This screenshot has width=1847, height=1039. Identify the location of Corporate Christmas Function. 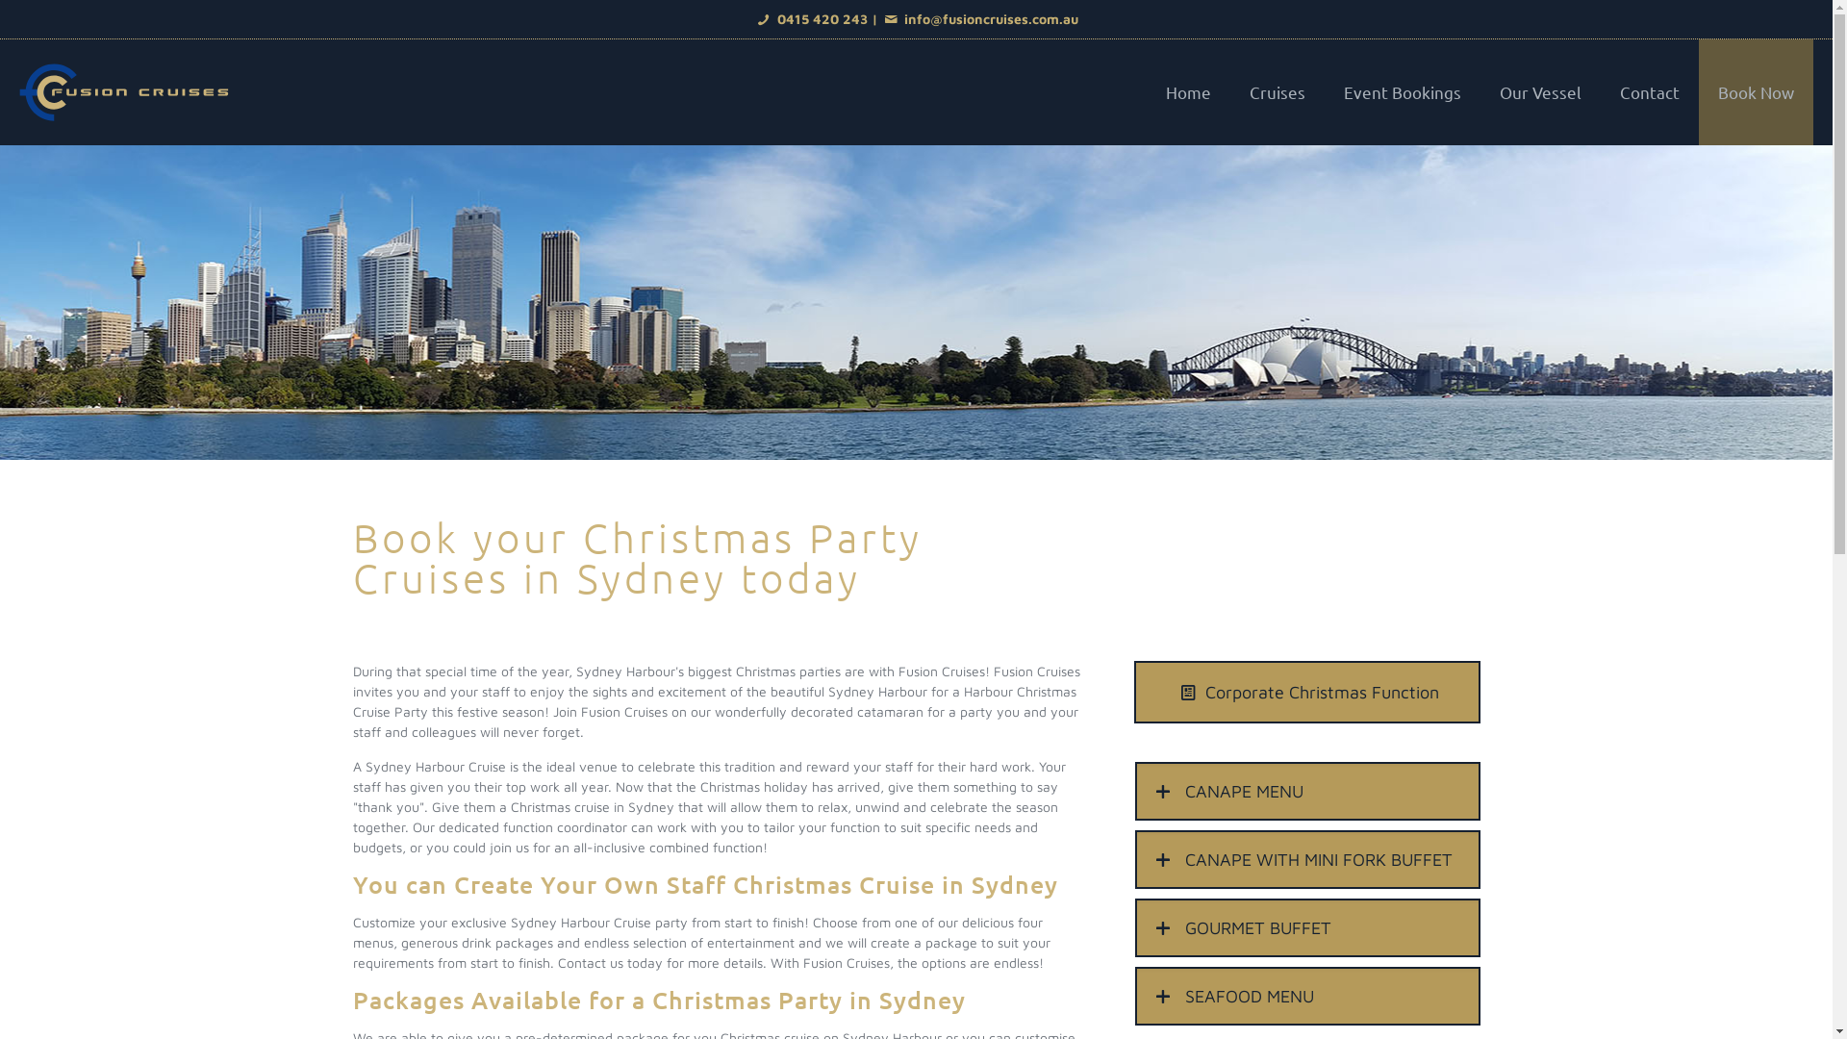
(1306, 693).